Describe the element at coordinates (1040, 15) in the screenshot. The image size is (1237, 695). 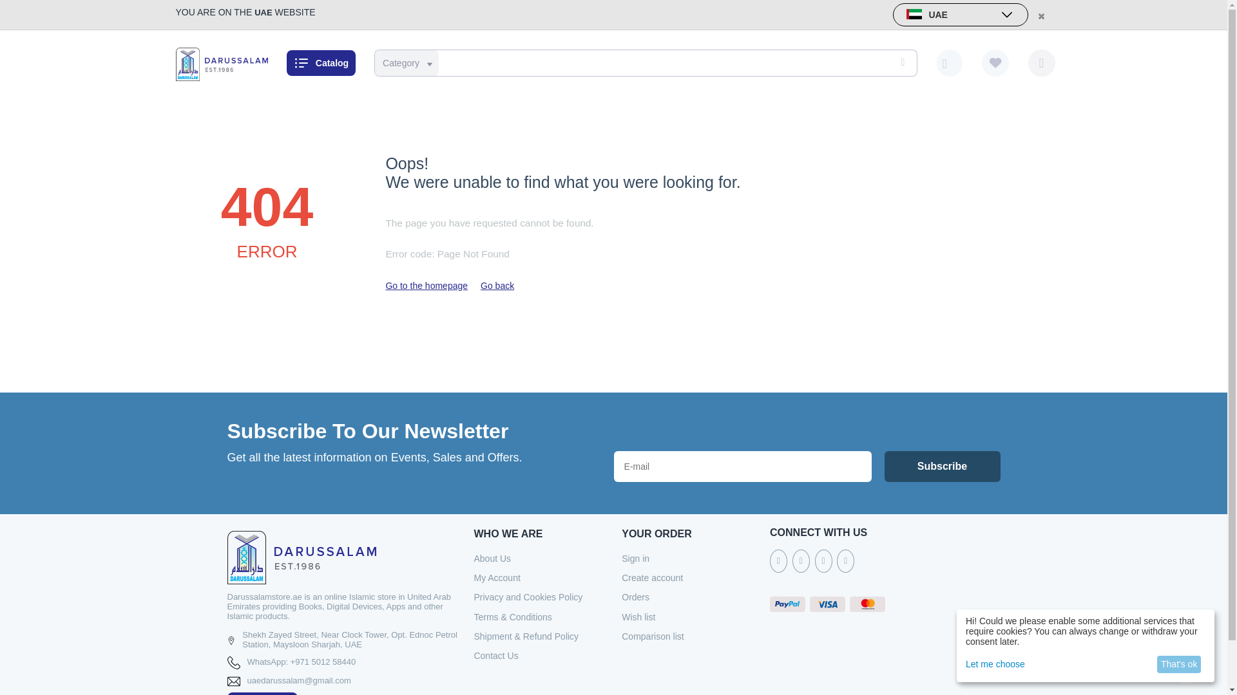
I see `Close` at that location.